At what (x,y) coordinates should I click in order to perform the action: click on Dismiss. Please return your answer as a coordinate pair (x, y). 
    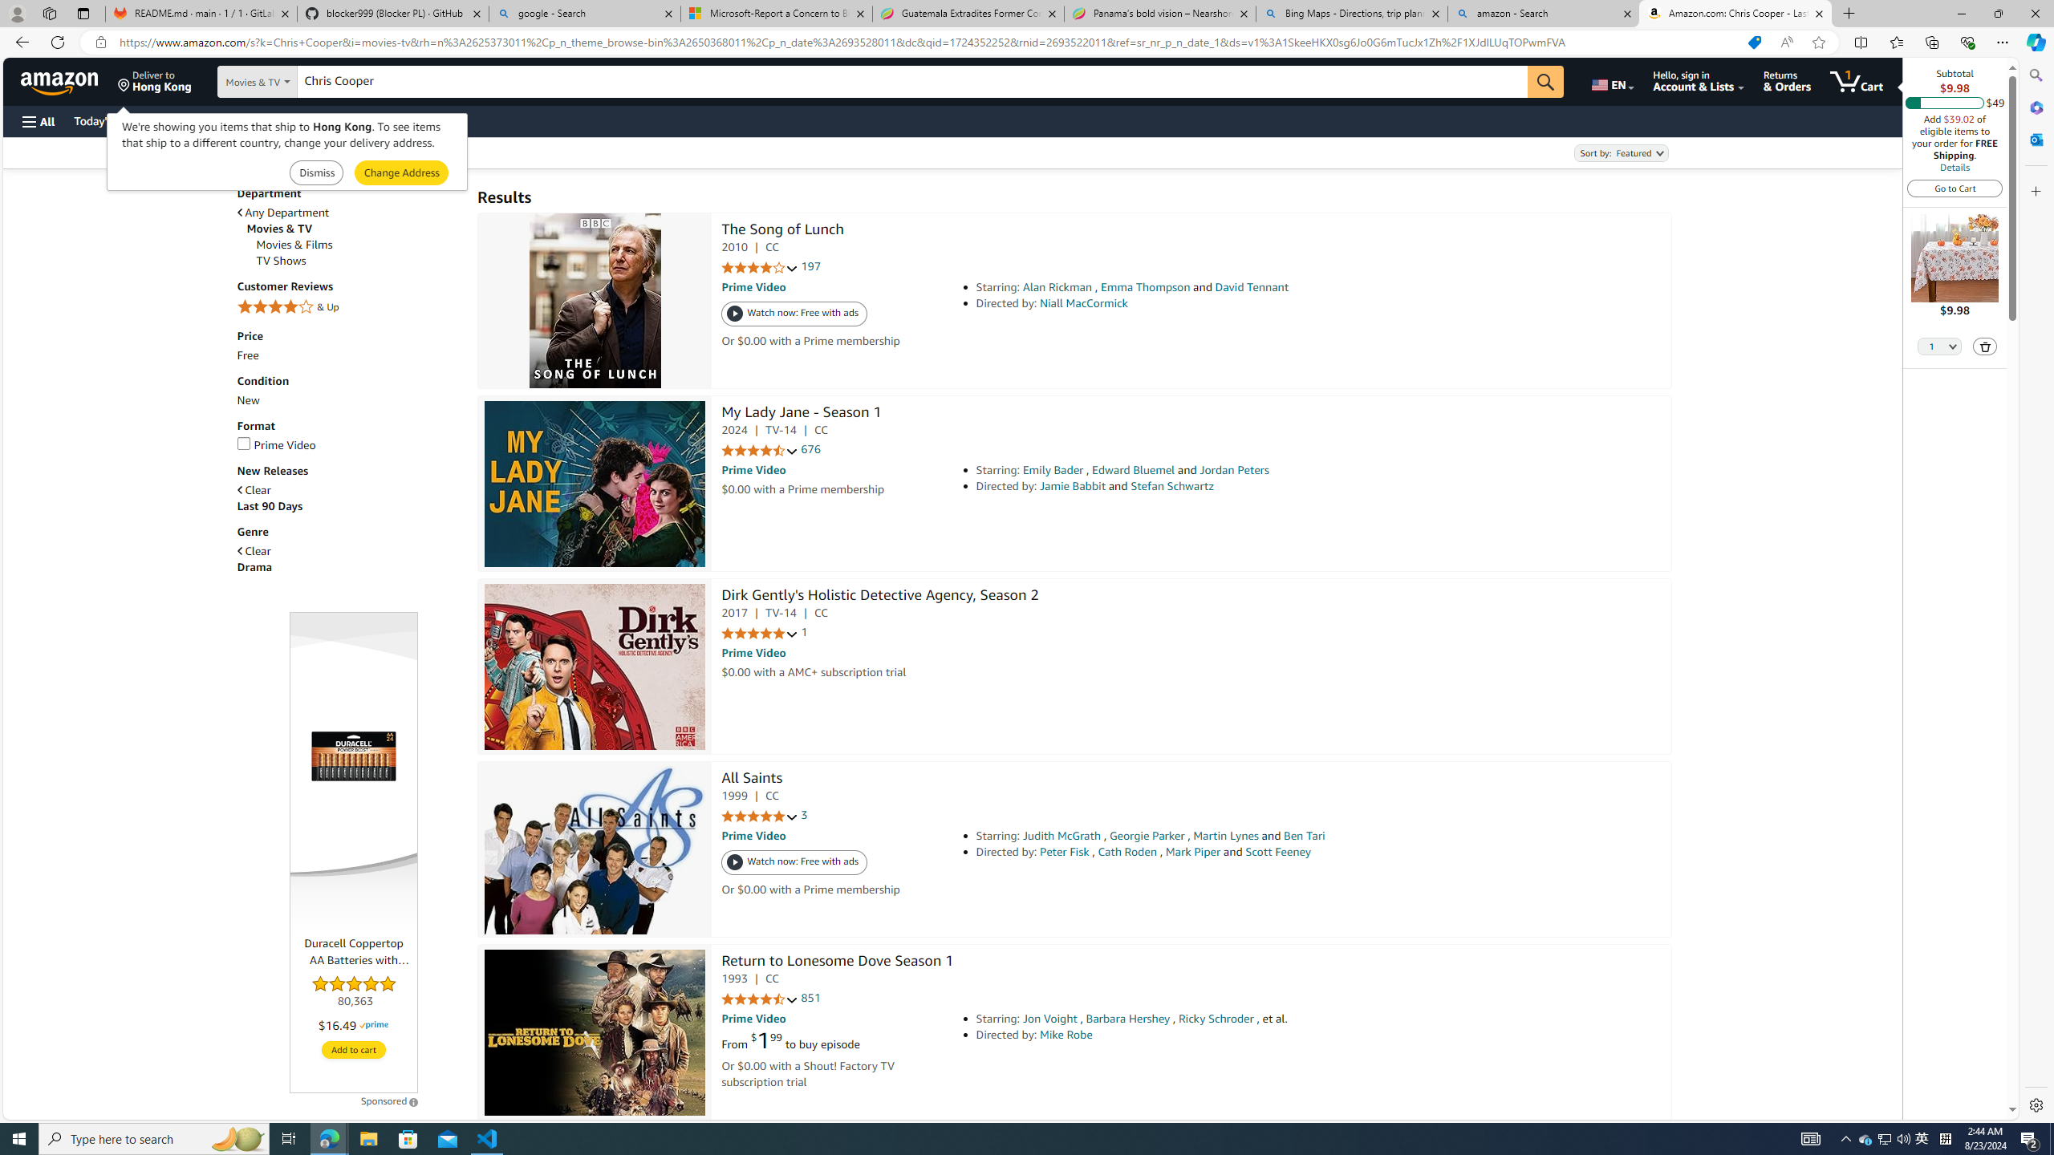
    Looking at the image, I should click on (316, 173).